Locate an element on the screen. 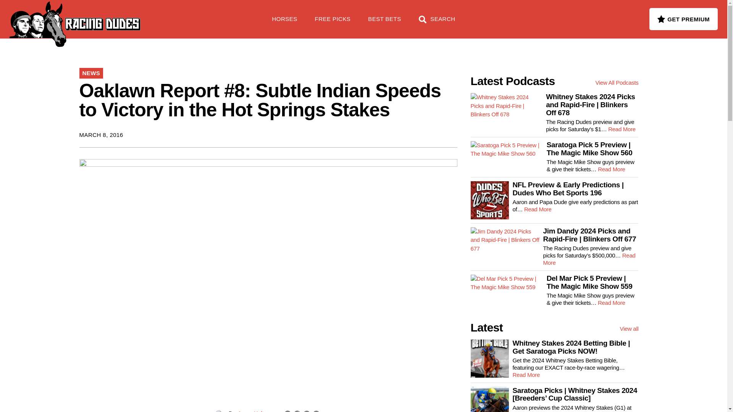 This screenshot has width=733, height=412.  SEARCH is located at coordinates (437, 23).